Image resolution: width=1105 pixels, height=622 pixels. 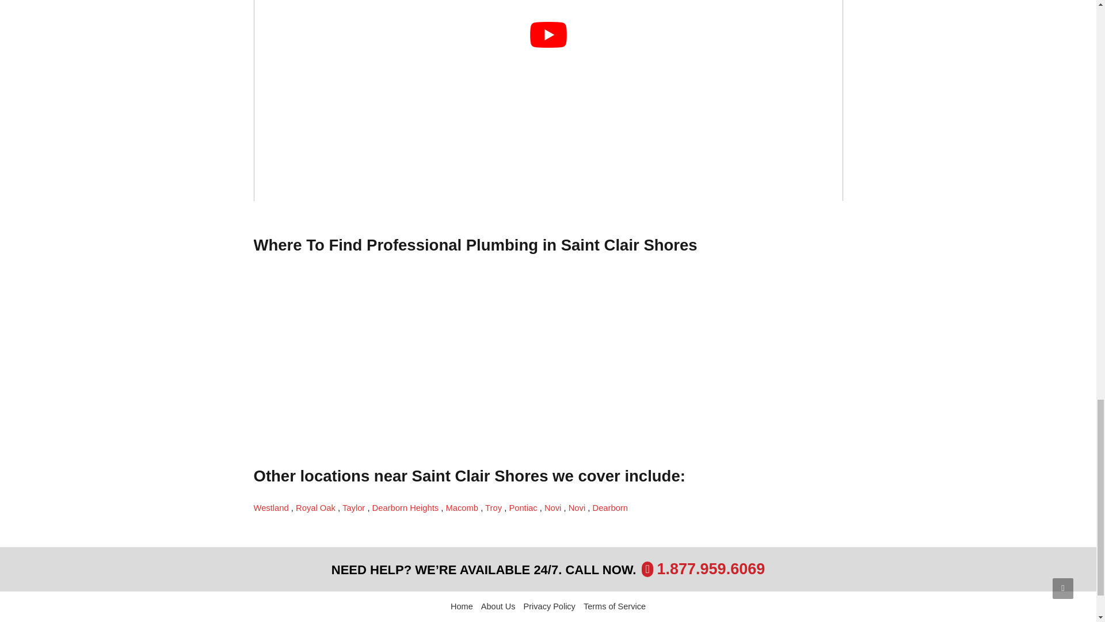 What do you see at coordinates (494, 507) in the screenshot?
I see `Emergency Plumber Troy` at bounding box center [494, 507].